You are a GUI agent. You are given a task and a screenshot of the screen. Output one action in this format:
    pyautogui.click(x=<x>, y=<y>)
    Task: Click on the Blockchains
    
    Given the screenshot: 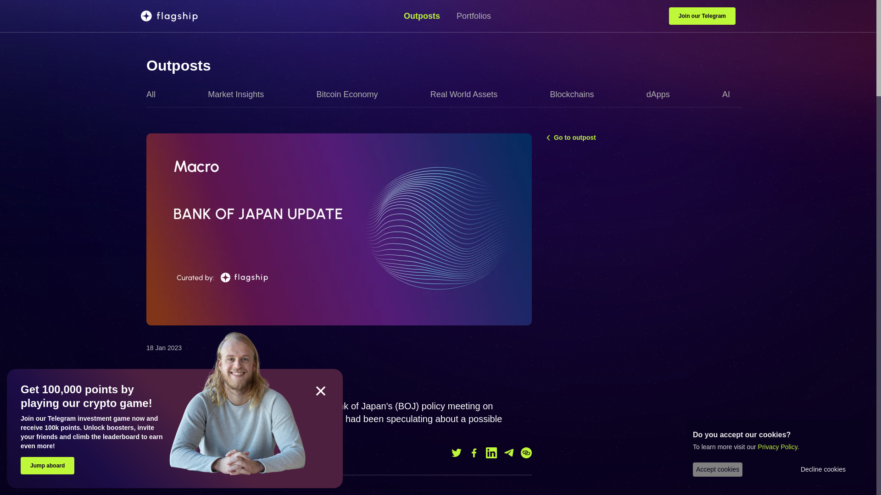 What is the action you would take?
    pyautogui.click(x=575, y=94)
    